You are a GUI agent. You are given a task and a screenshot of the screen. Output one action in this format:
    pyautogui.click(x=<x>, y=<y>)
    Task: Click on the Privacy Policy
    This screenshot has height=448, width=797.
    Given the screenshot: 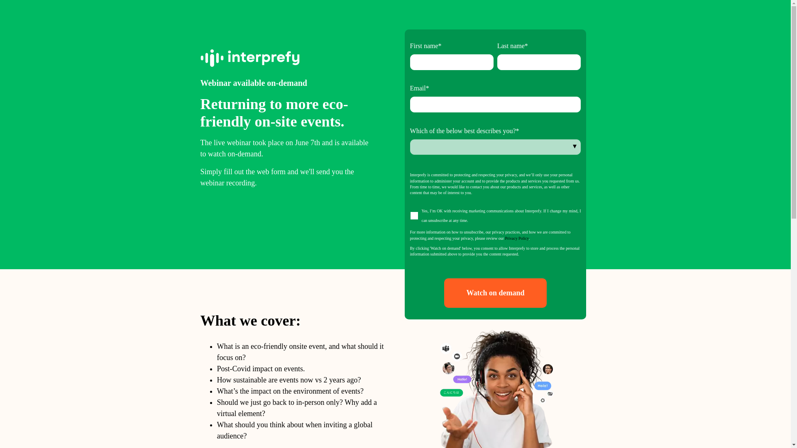 What is the action you would take?
    pyautogui.click(x=516, y=238)
    